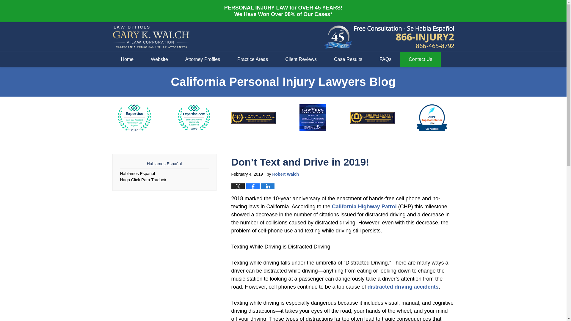  Describe the element at coordinates (301, 59) in the screenshot. I see `Client Reviews` at that location.